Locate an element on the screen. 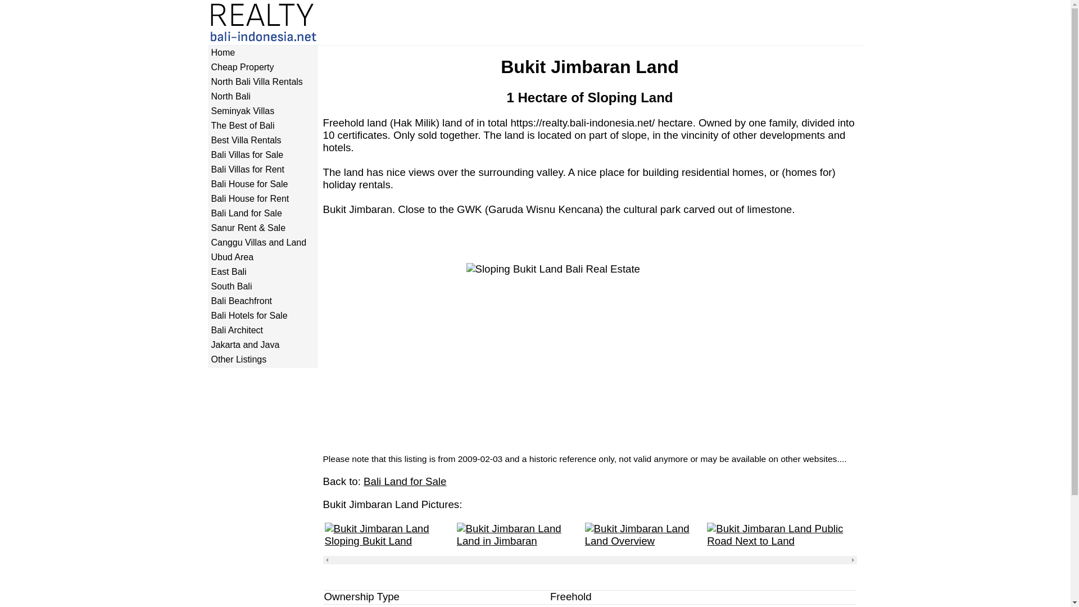 This screenshot has width=1079, height=607. Bali Beachfront is located at coordinates (262, 301).